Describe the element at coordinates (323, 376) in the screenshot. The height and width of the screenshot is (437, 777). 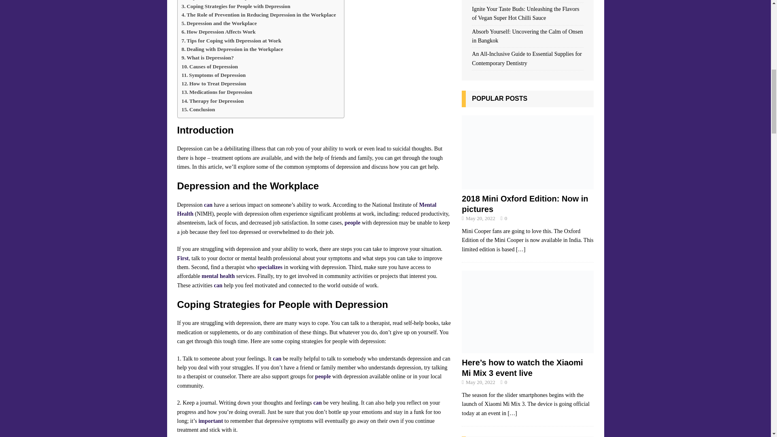
I see `people` at that location.